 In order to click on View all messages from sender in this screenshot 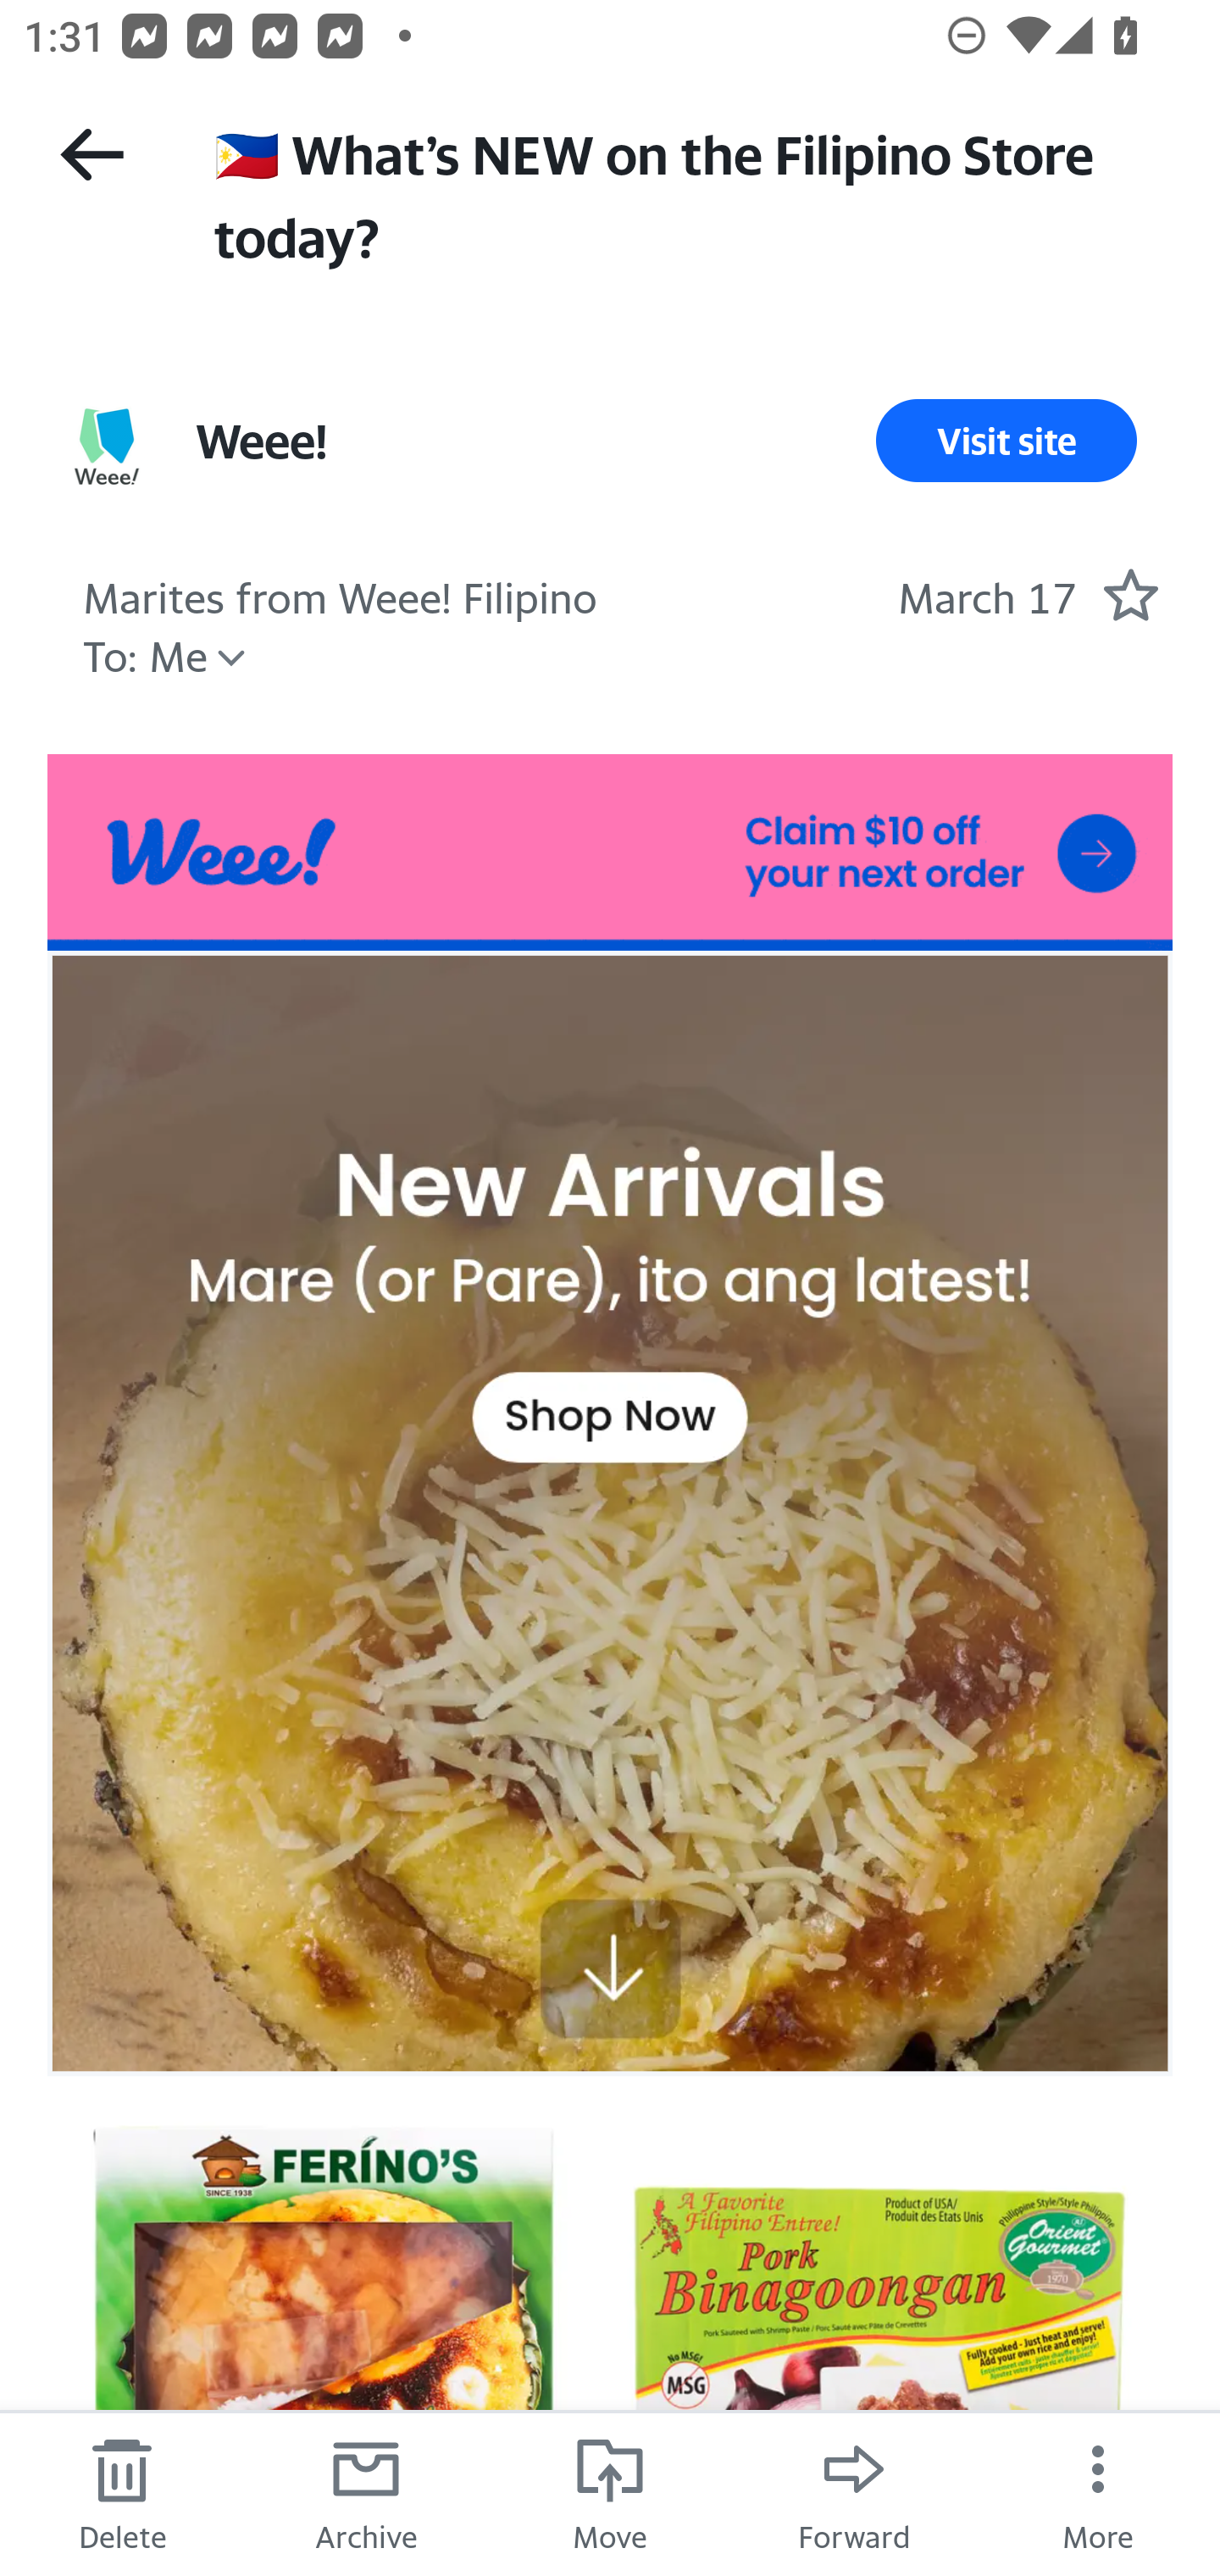, I will do `click(107, 447)`.